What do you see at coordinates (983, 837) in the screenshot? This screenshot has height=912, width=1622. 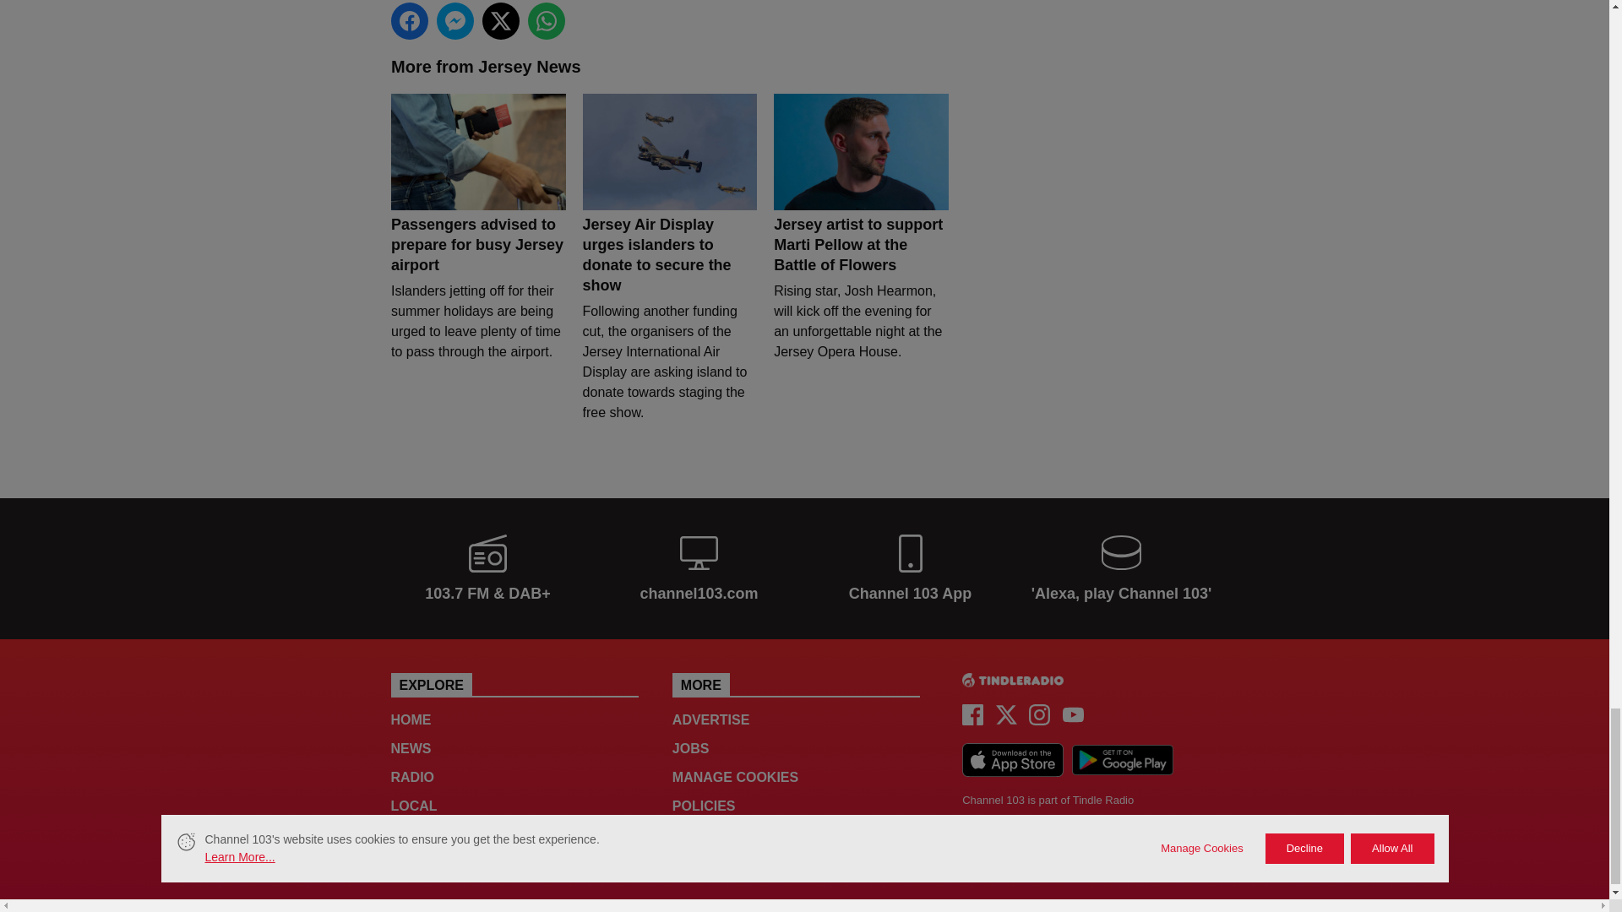 I see `Aiir radio website CMS` at bounding box center [983, 837].